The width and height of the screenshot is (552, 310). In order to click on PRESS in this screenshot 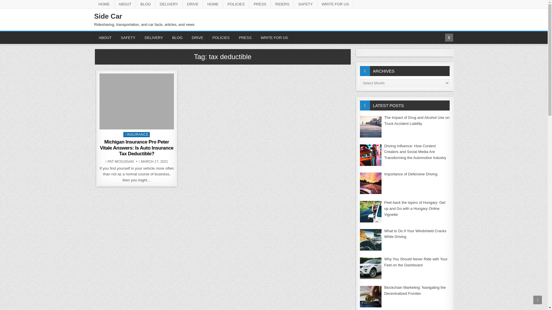, I will do `click(260, 4)`.